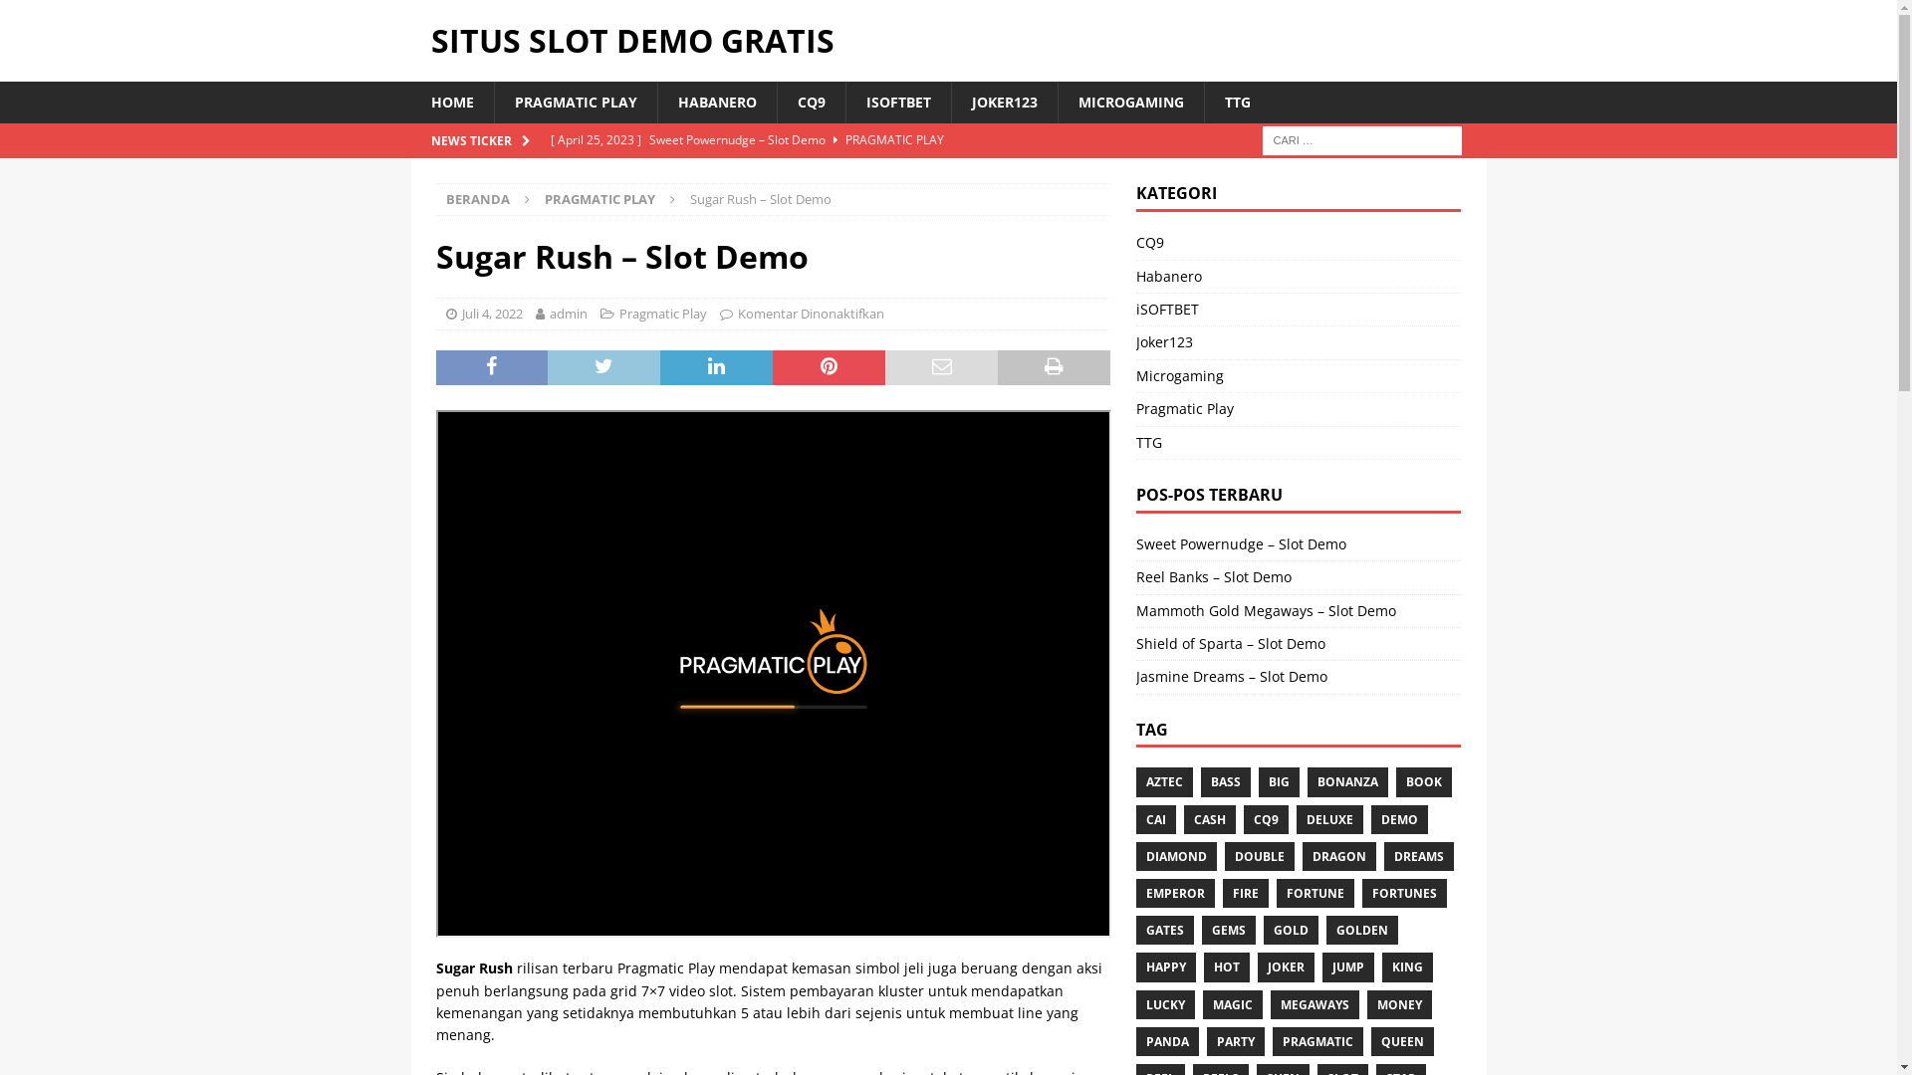 The height and width of the screenshot is (1075, 1912). I want to click on PARTY, so click(1236, 1041).